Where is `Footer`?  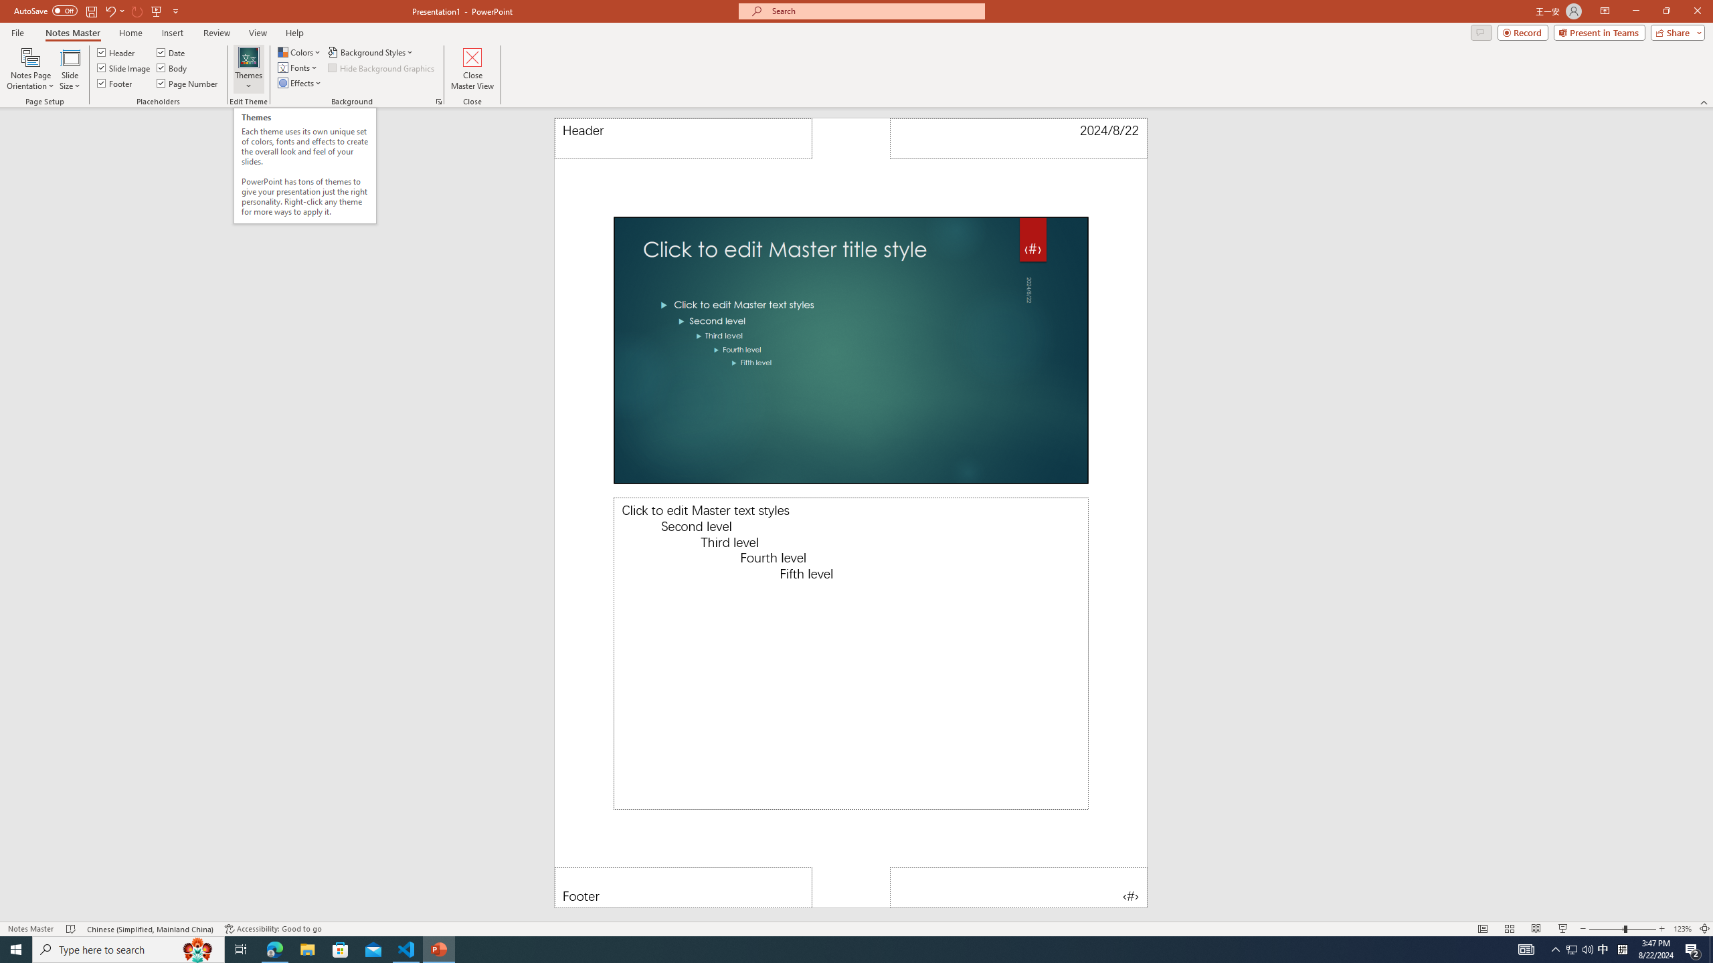
Footer is located at coordinates (683, 887).